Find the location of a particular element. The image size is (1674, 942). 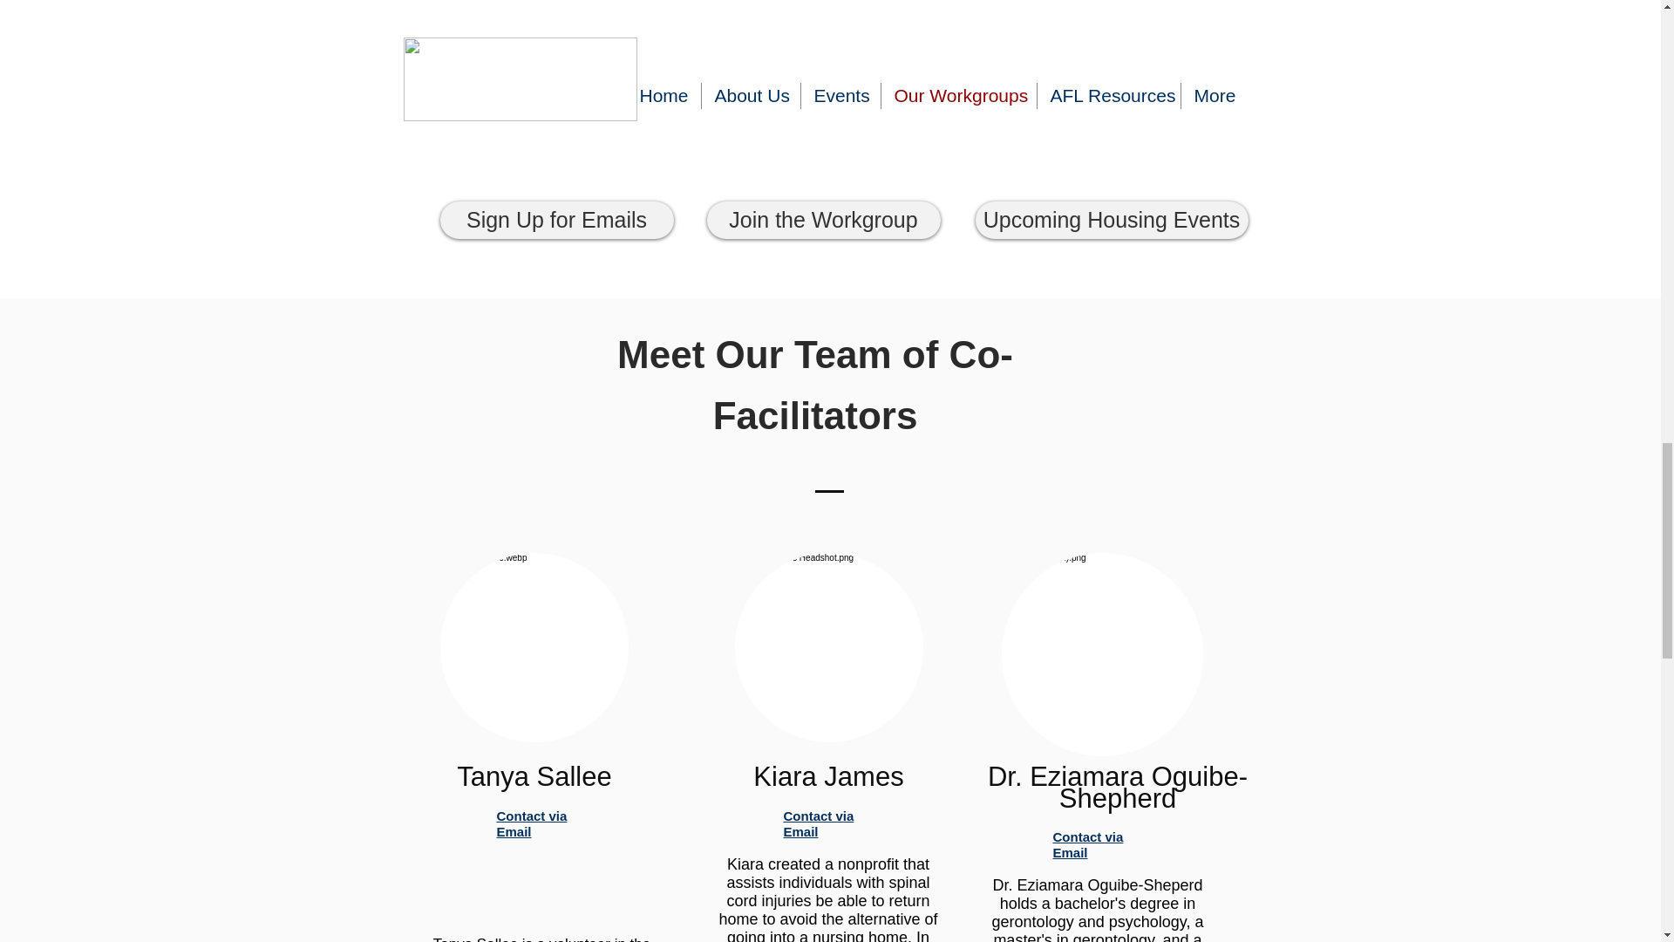

guy2.jpg is located at coordinates (828, 647).